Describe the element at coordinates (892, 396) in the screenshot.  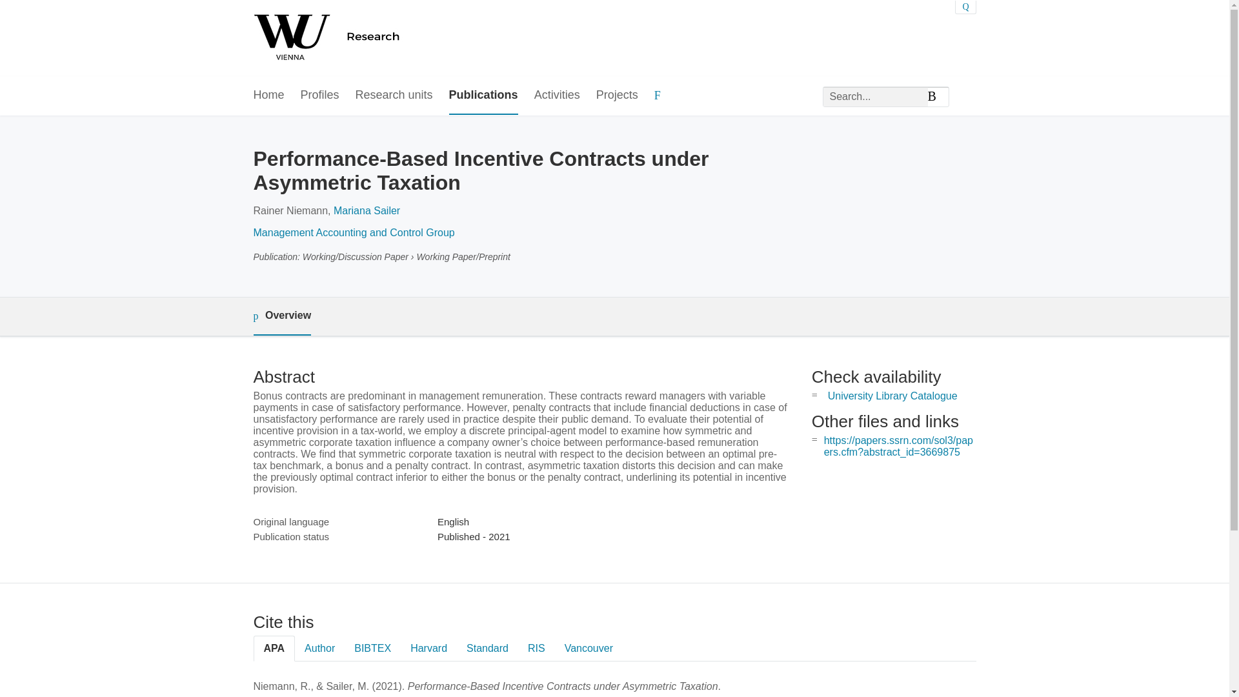
I see `University Library Catalogue` at that location.